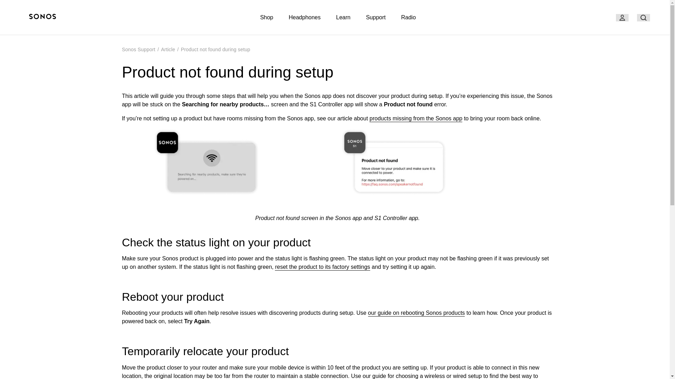 This screenshot has height=379, width=675. What do you see at coordinates (416, 313) in the screenshot?
I see `our guide on rebooting Sonos products` at bounding box center [416, 313].